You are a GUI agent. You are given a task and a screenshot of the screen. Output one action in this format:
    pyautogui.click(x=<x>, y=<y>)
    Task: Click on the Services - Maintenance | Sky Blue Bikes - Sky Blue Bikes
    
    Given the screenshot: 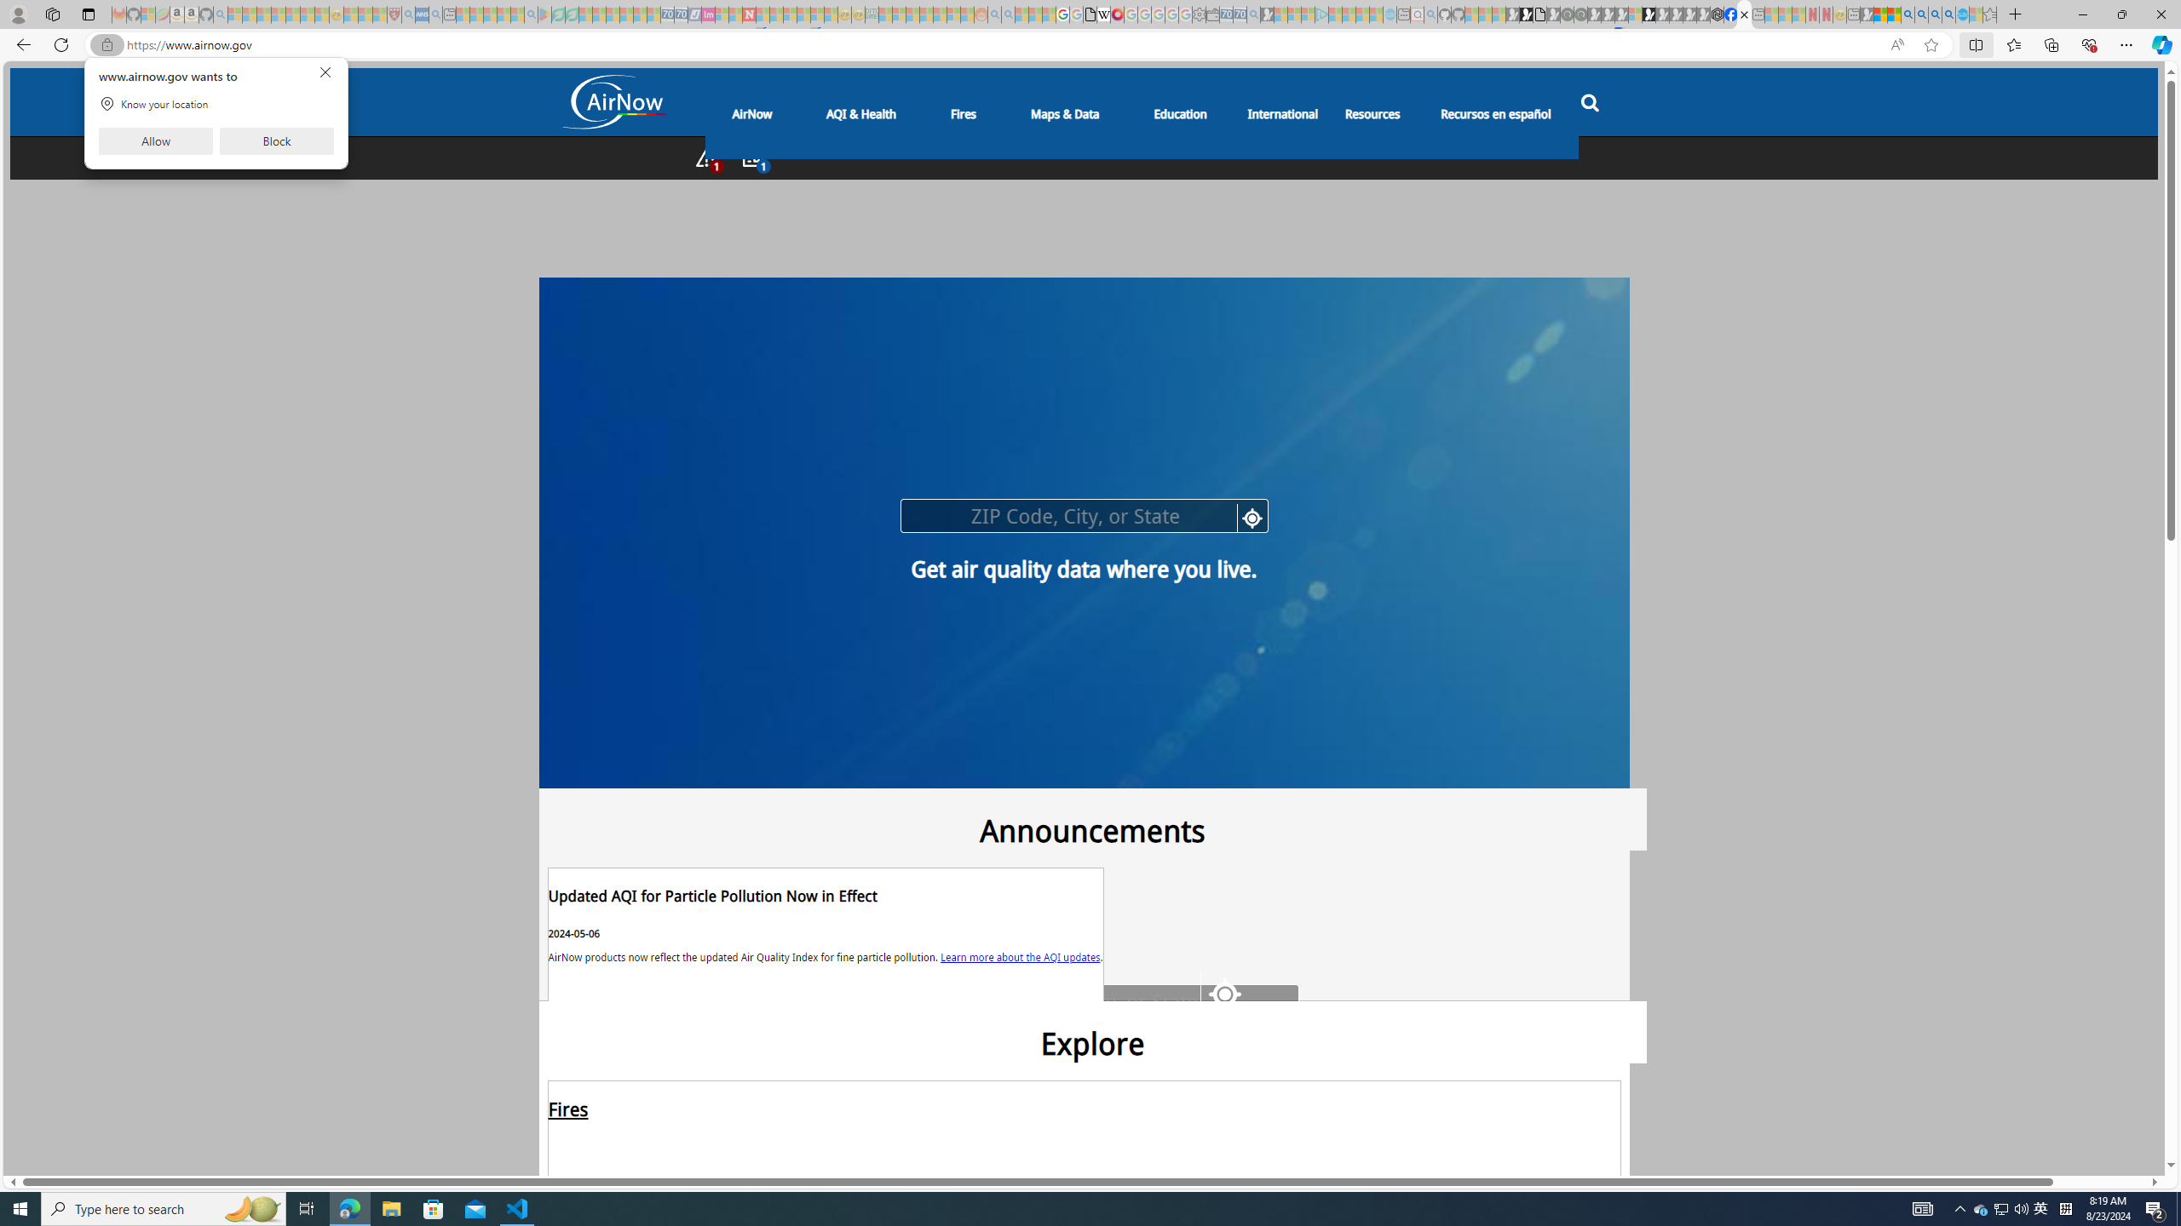 What is the action you would take?
    pyautogui.click(x=1961, y=14)
    